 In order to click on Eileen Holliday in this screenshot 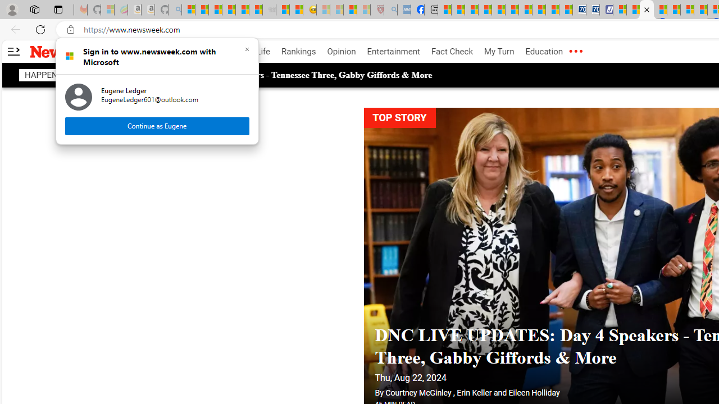, I will do `click(534, 393)`.